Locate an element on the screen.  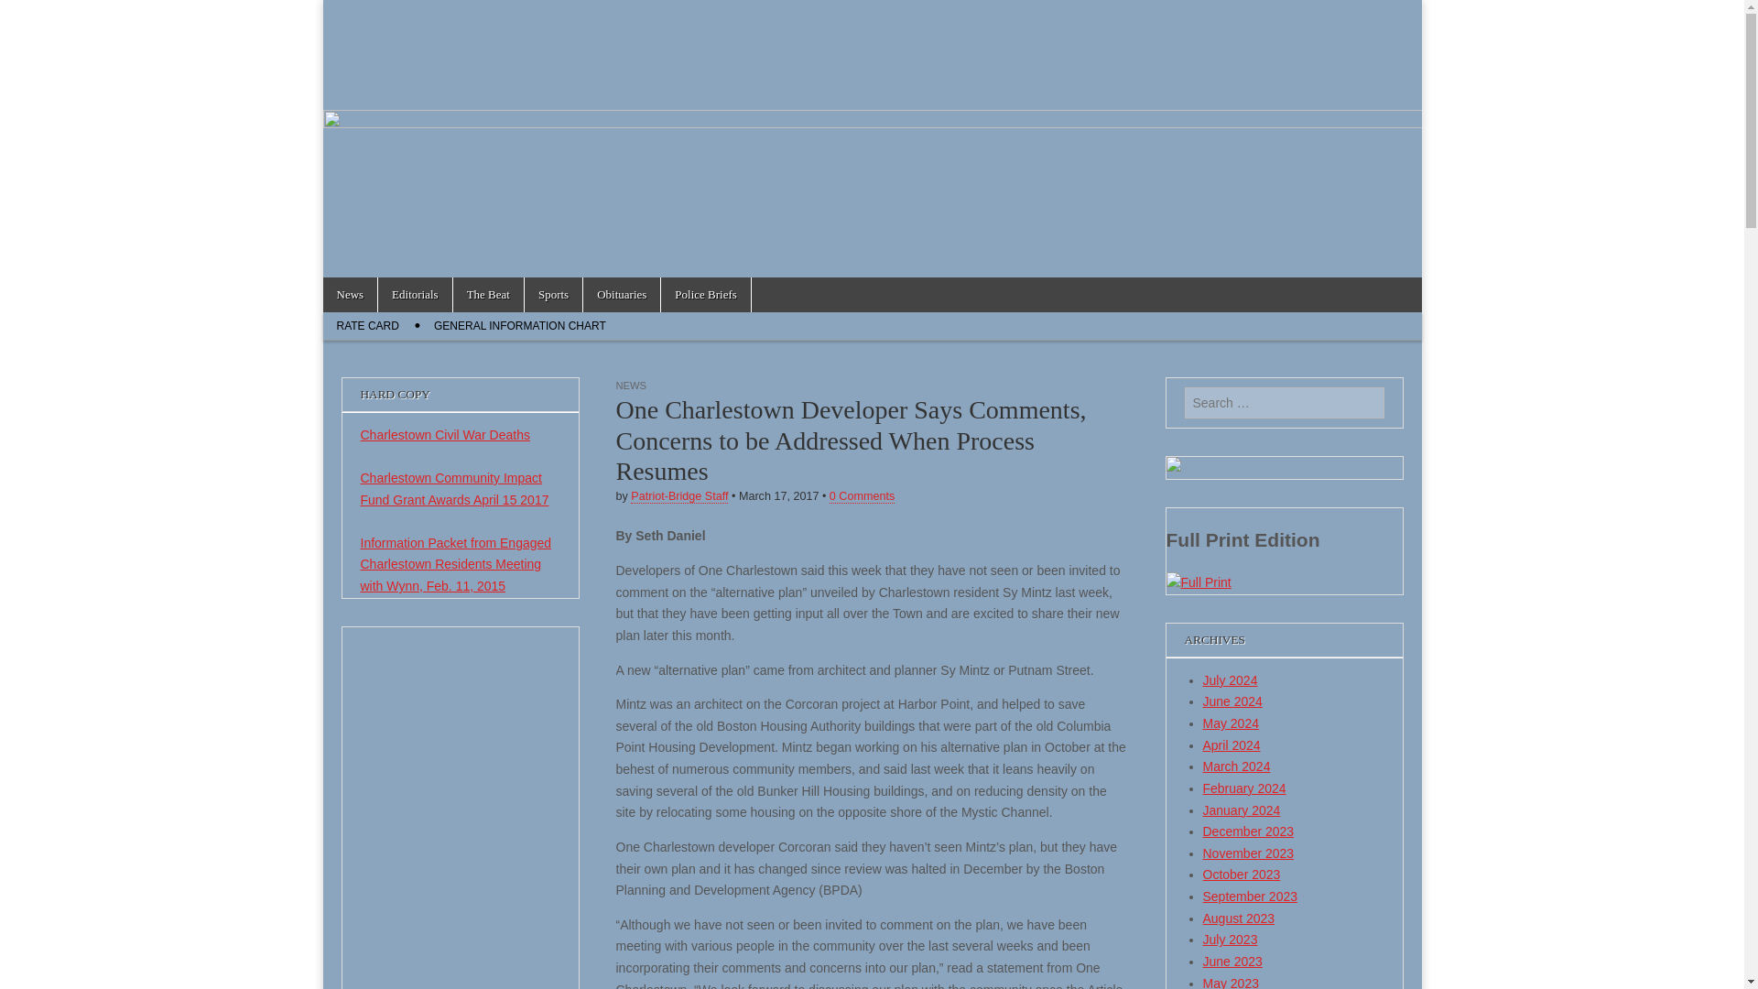
NEWS is located at coordinates (631, 385).